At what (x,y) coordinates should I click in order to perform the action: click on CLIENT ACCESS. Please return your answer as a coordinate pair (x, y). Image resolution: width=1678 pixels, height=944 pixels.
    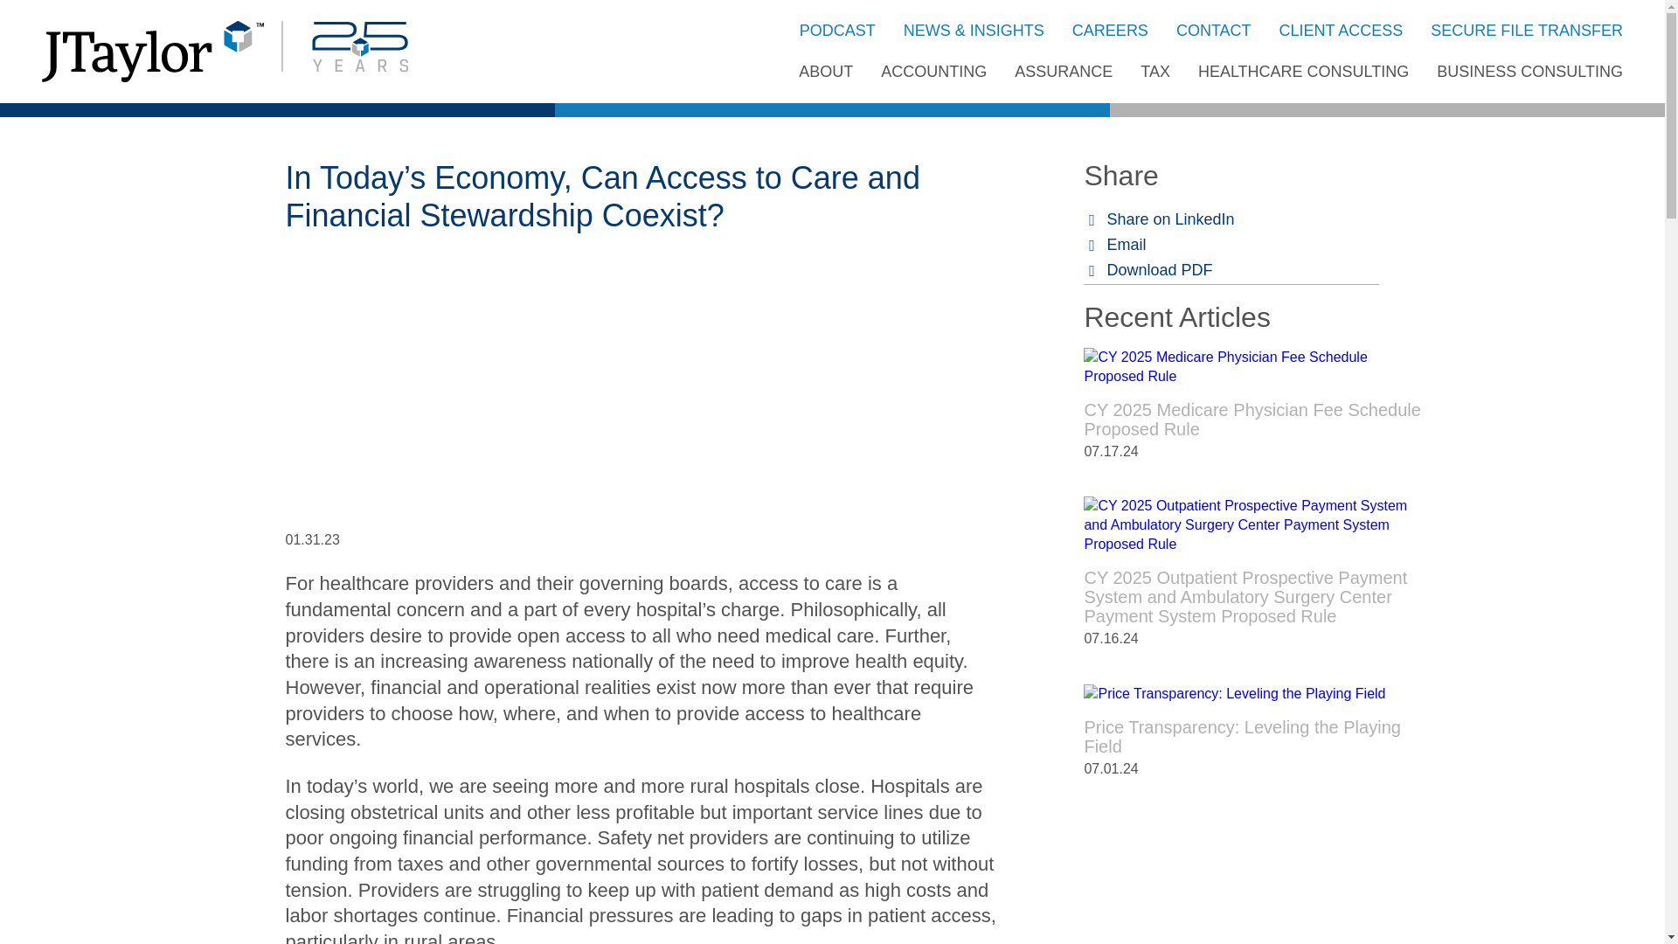
    Looking at the image, I should click on (1341, 30).